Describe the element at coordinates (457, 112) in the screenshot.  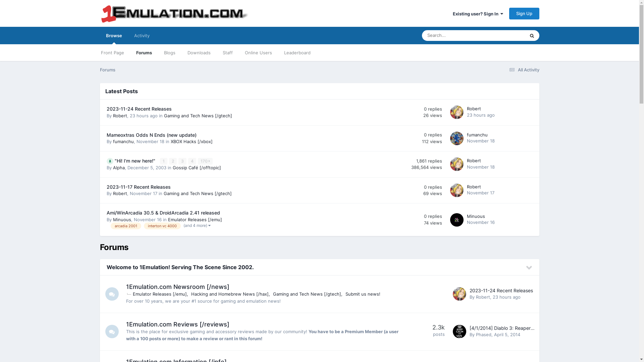
I see `Go to Robert's profile` at that location.